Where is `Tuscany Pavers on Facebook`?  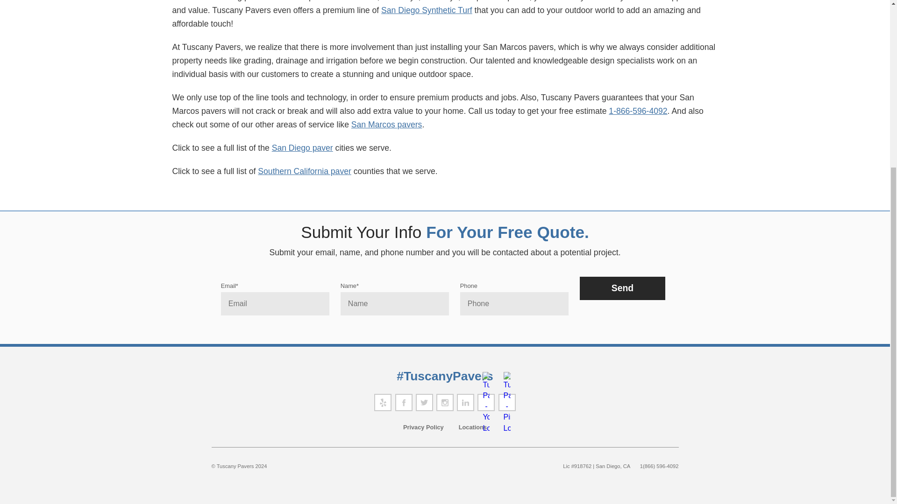
Tuscany Pavers on Facebook is located at coordinates (404, 402).